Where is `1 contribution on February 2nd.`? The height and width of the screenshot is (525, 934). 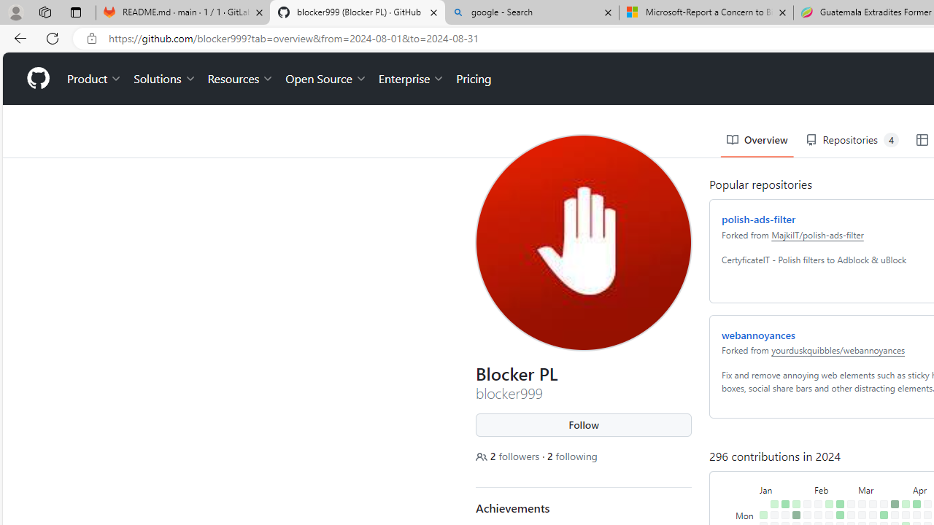 1 contribution on February 2nd. is located at coordinates (804, 506).